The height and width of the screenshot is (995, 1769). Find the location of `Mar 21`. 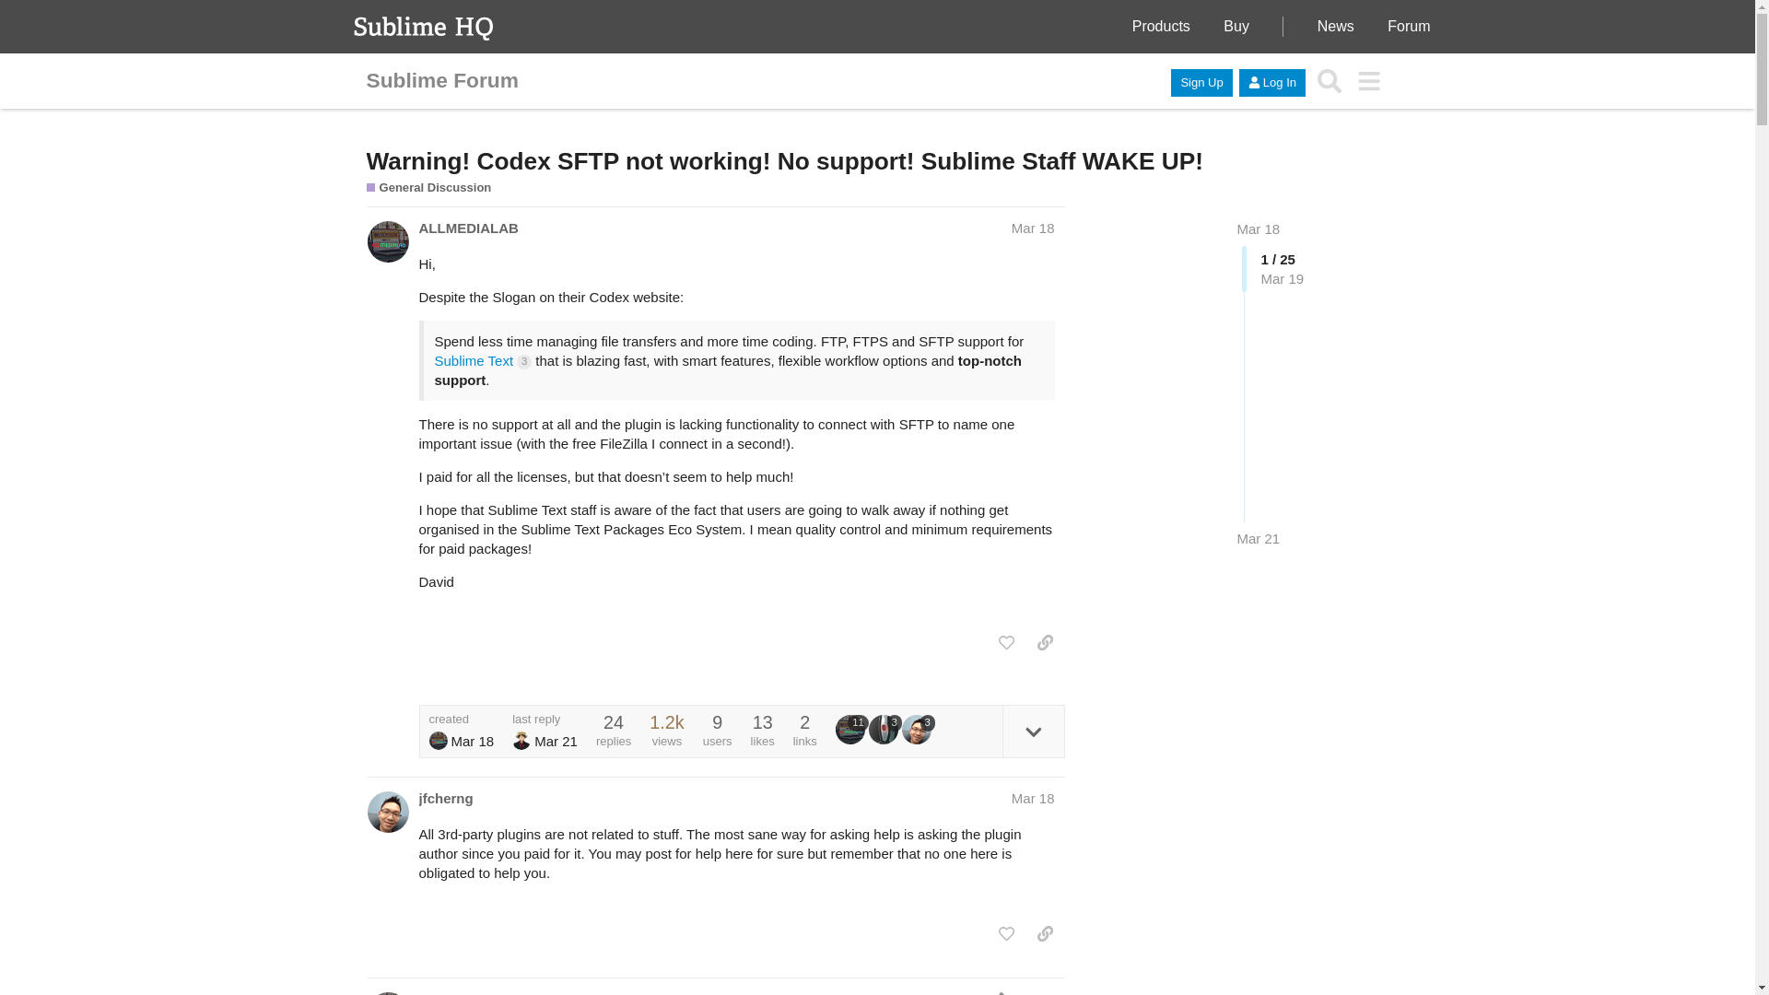

Mar 21 is located at coordinates (1258, 538).